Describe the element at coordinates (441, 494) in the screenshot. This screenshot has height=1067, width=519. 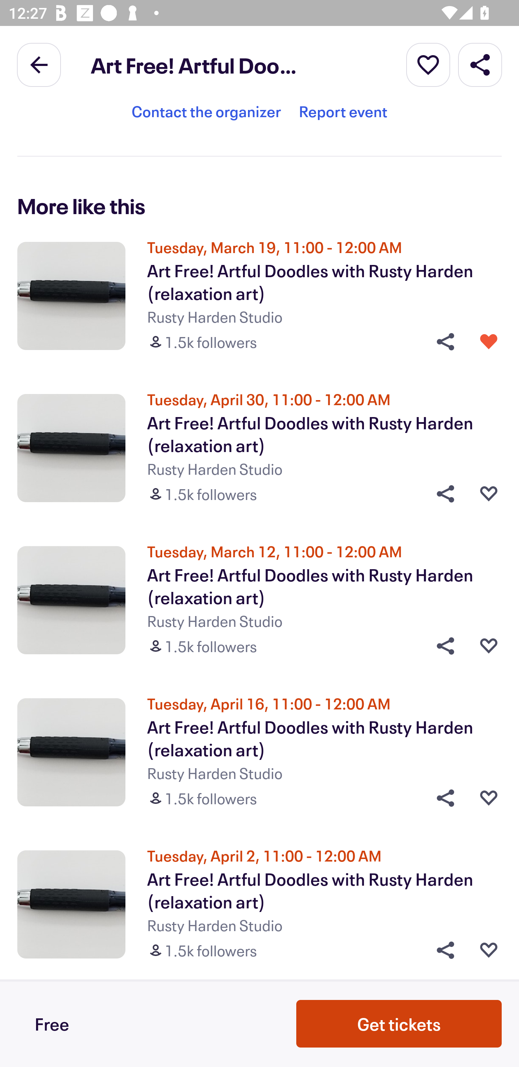
I see `Share` at that location.